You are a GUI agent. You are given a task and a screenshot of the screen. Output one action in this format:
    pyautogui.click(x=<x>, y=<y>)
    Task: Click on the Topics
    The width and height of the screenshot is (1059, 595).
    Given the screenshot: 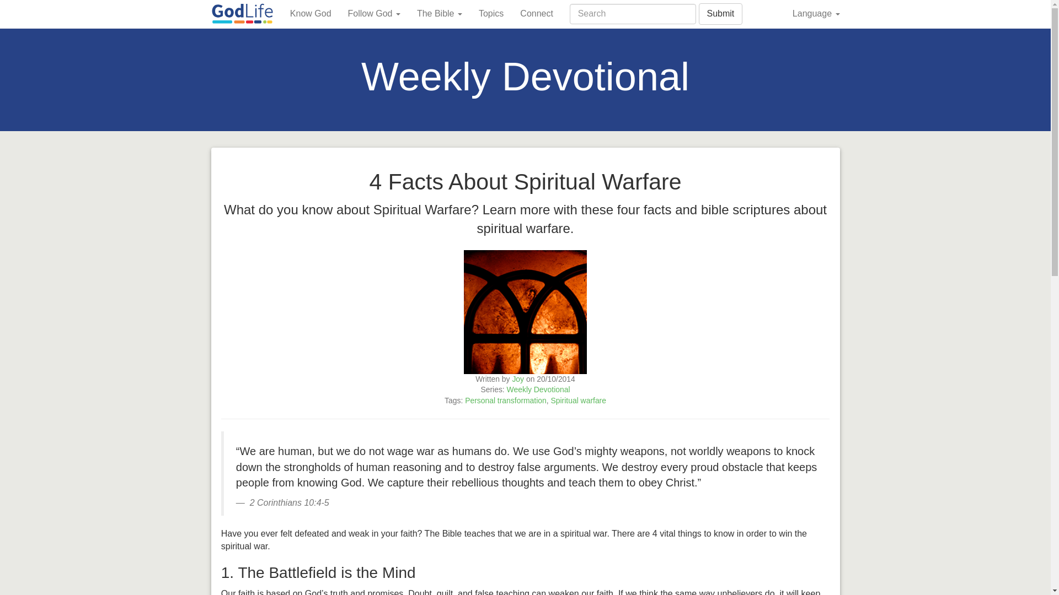 What is the action you would take?
    pyautogui.click(x=491, y=13)
    